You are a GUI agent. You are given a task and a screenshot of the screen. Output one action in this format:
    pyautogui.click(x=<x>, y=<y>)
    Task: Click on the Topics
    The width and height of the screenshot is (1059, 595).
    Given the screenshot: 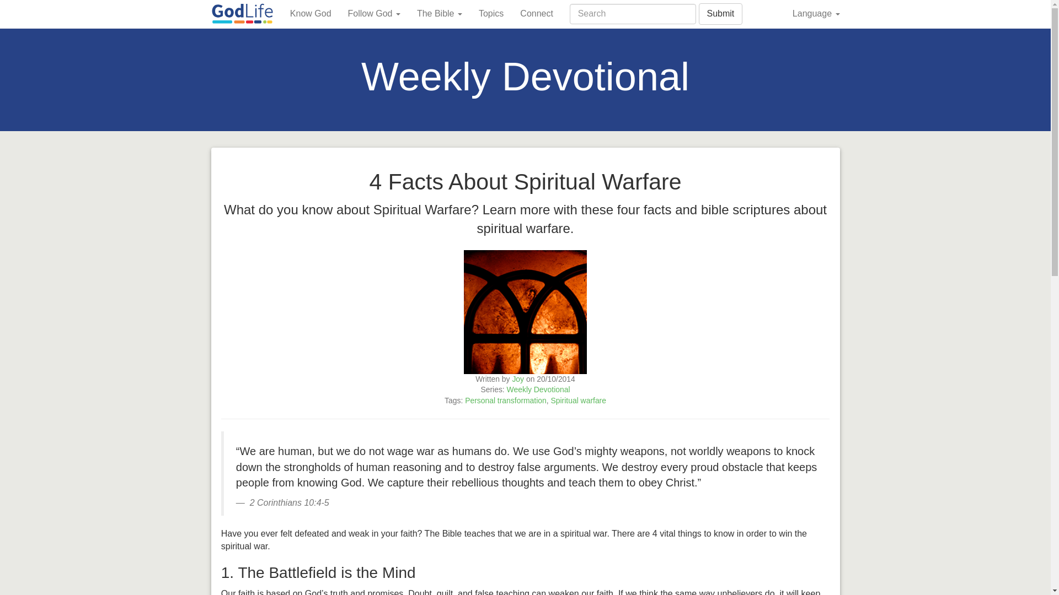 What is the action you would take?
    pyautogui.click(x=491, y=13)
    